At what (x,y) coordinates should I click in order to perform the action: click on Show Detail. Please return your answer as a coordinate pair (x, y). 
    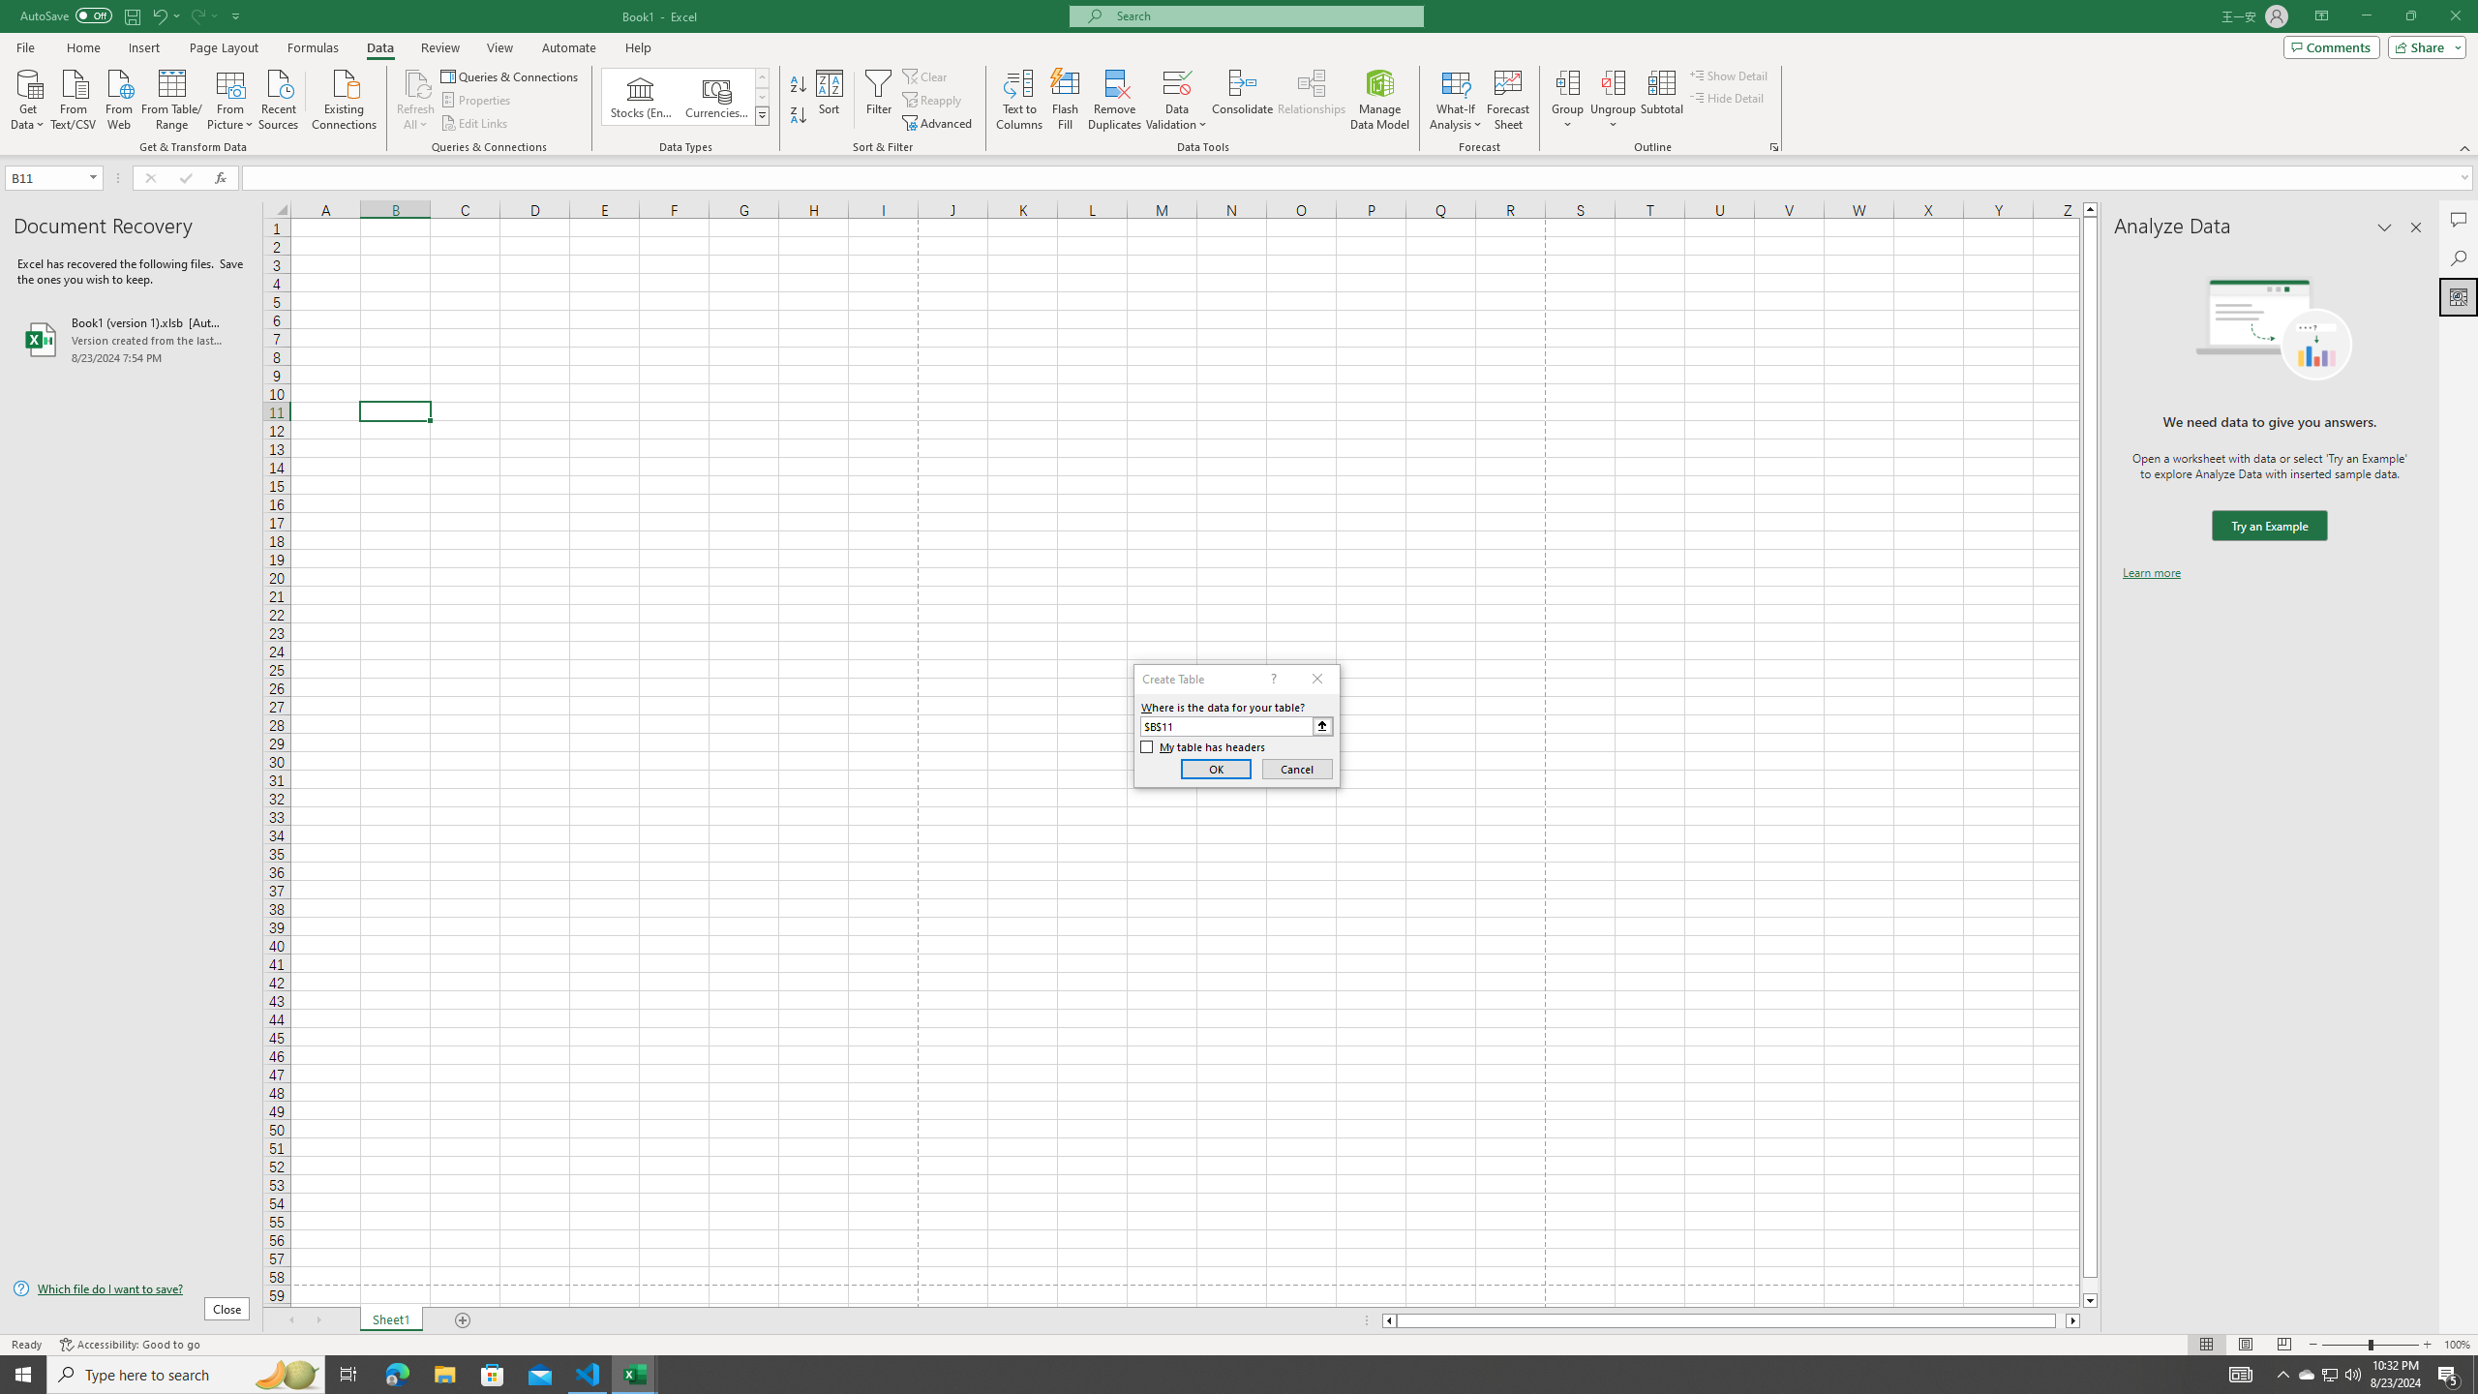
    Looking at the image, I should click on (1729, 76).